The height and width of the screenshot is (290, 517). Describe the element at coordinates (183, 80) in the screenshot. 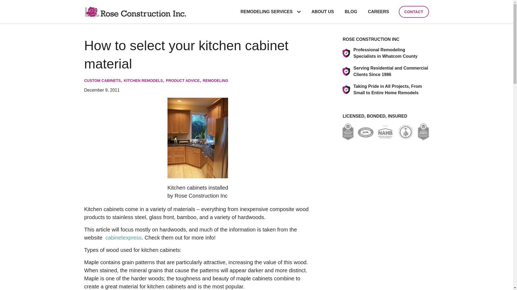

I see `PRODUCT ADVICE` at that location.